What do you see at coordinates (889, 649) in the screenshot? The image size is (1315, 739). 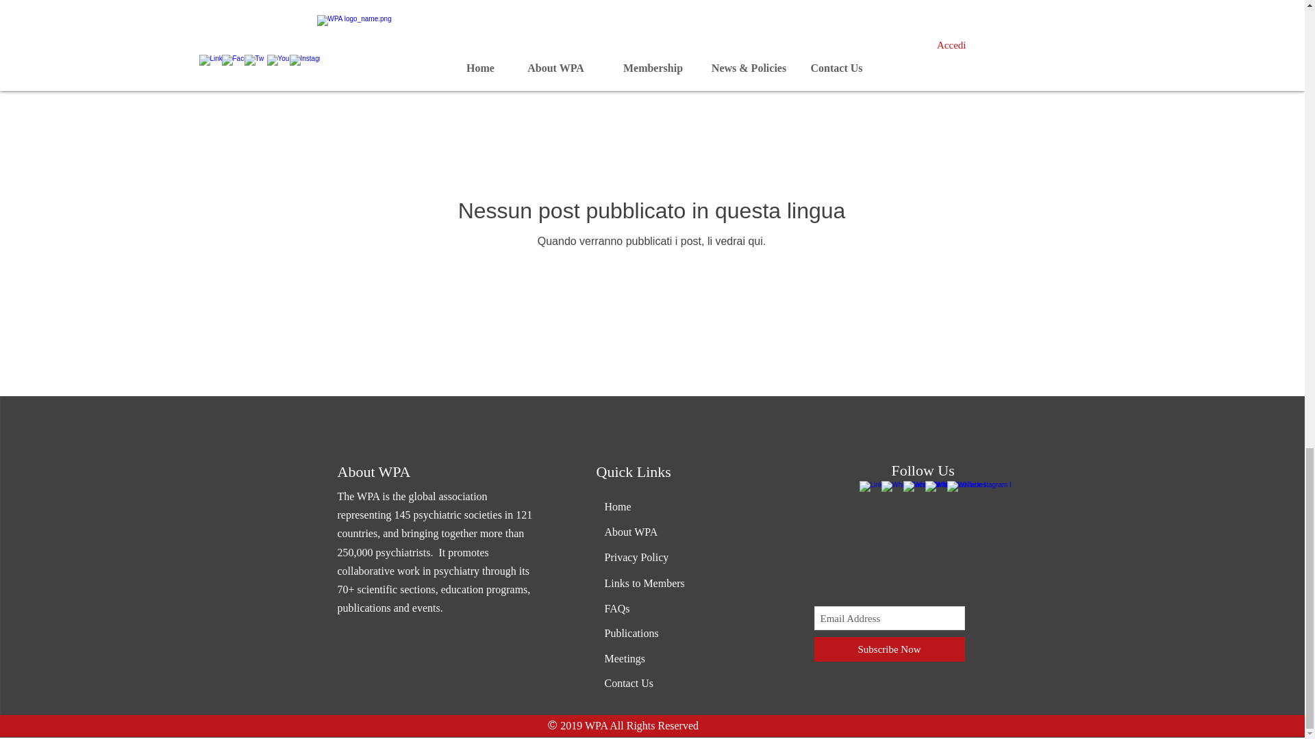 I see `Subscribe Now` at bounding box center [889, 649].